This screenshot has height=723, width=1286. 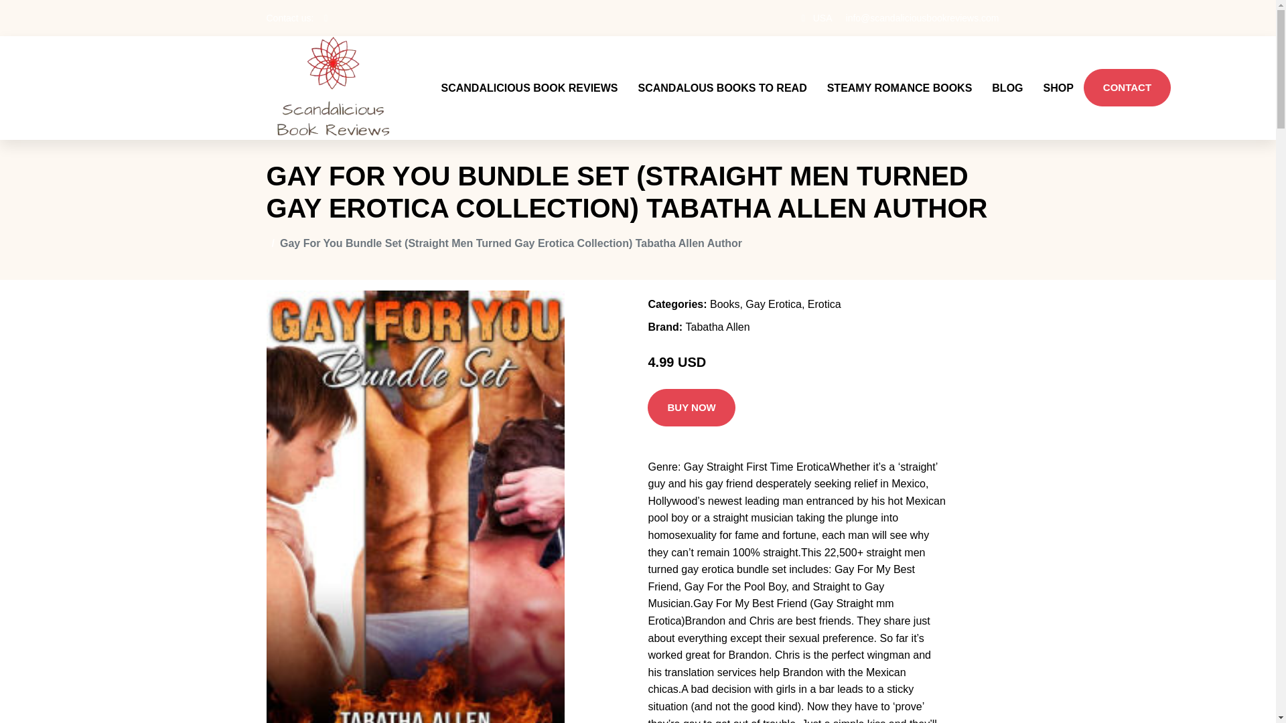 What do you see at coordinates (1058, 88) in the screenshot?
I see `SHOP` at bounding box center [1058, 88].